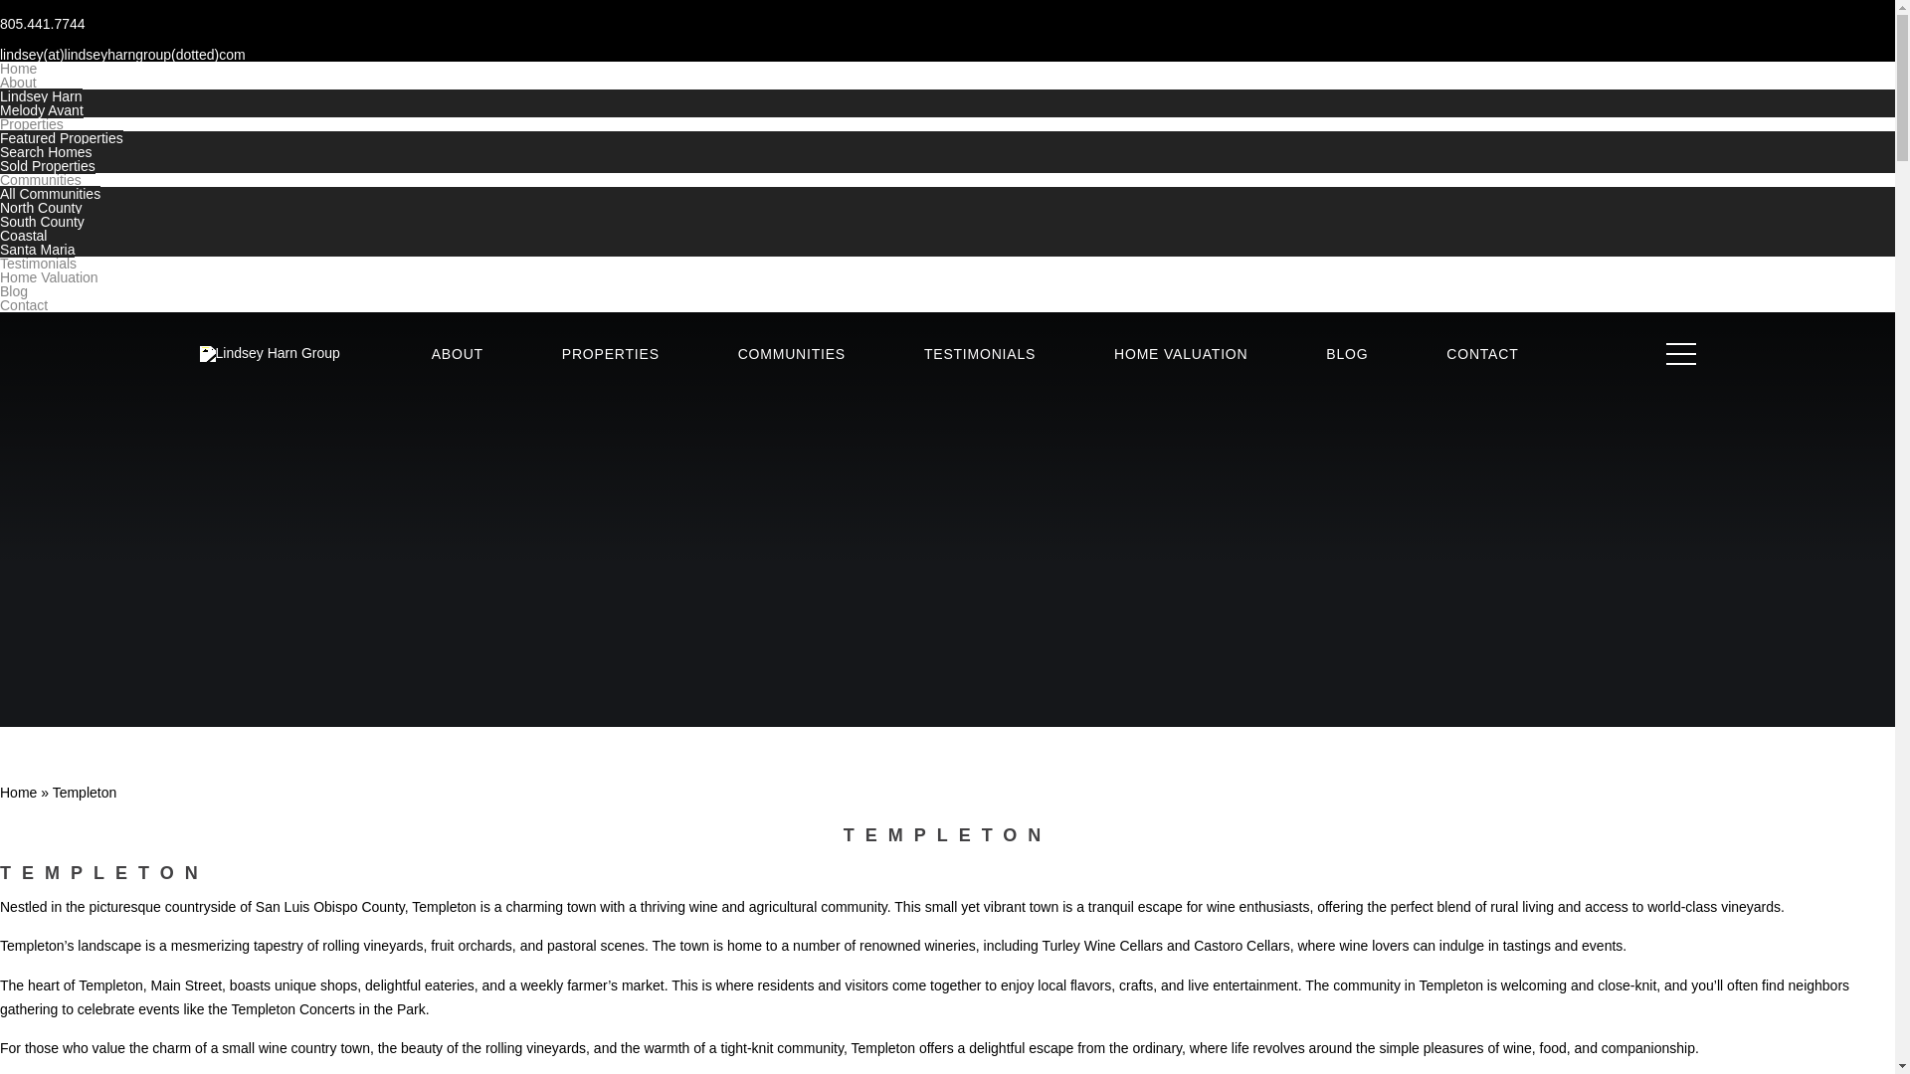 This screenshot has width=1910, height=1074. I want to click on Melody Avant, so click(42, 109).